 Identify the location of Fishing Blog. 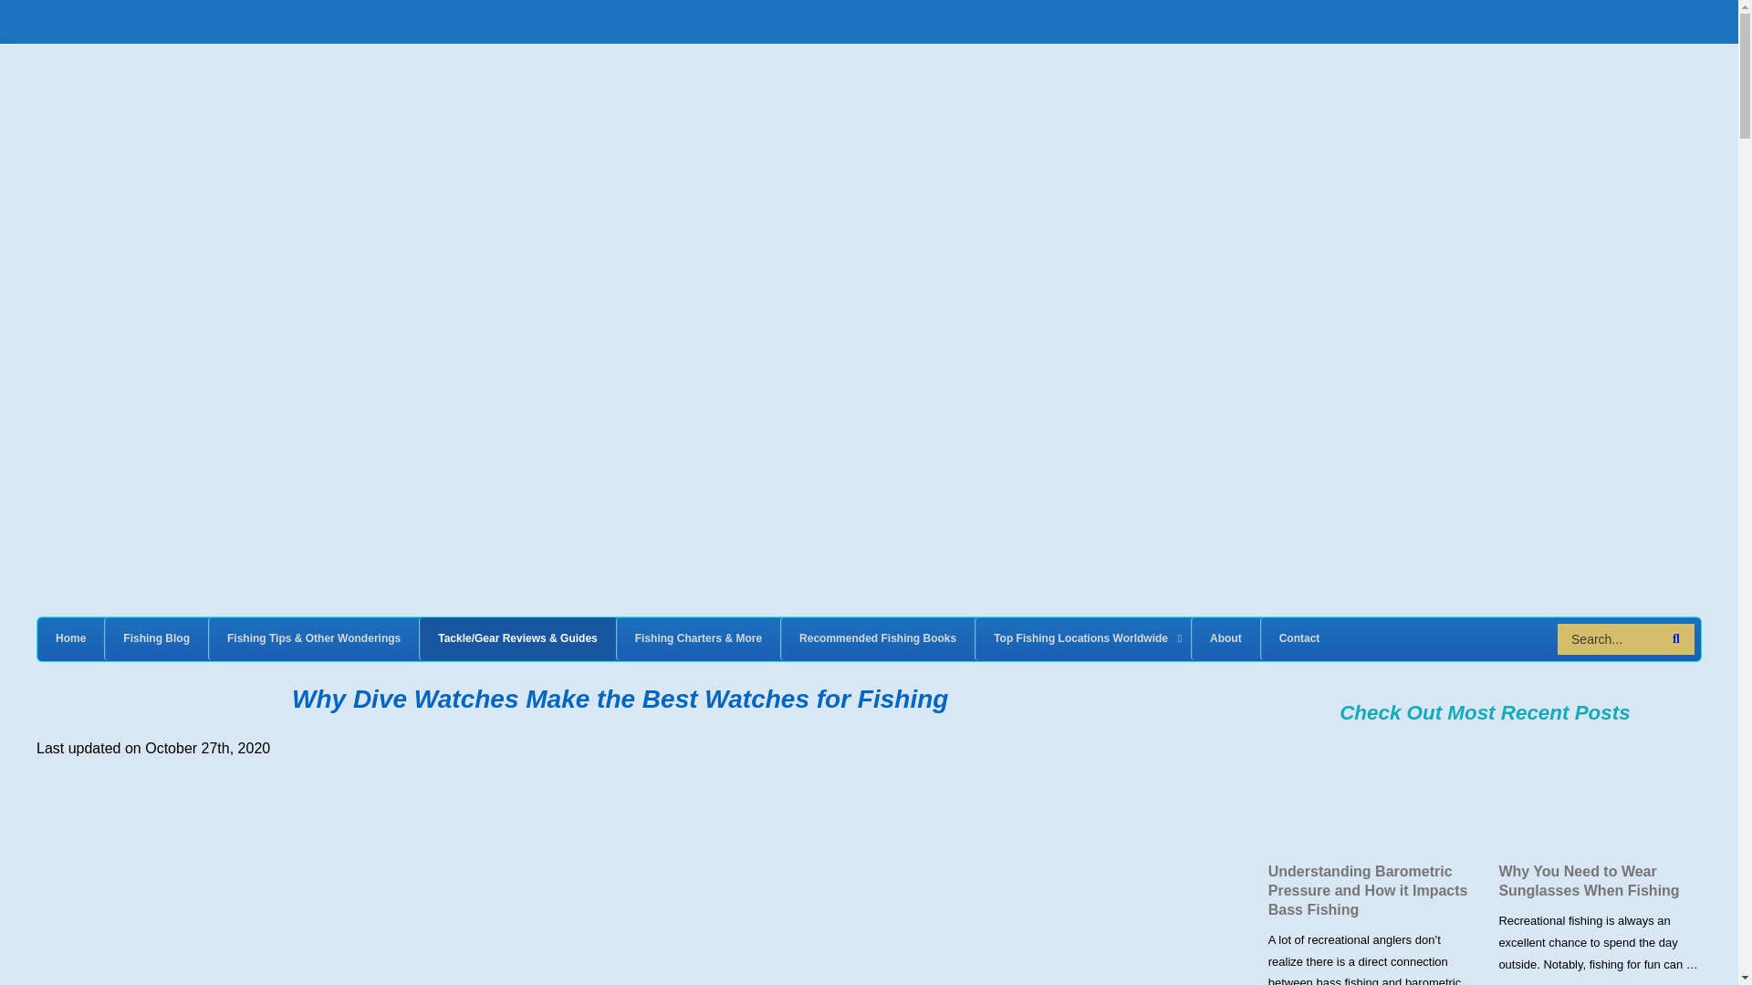
(155, 638).